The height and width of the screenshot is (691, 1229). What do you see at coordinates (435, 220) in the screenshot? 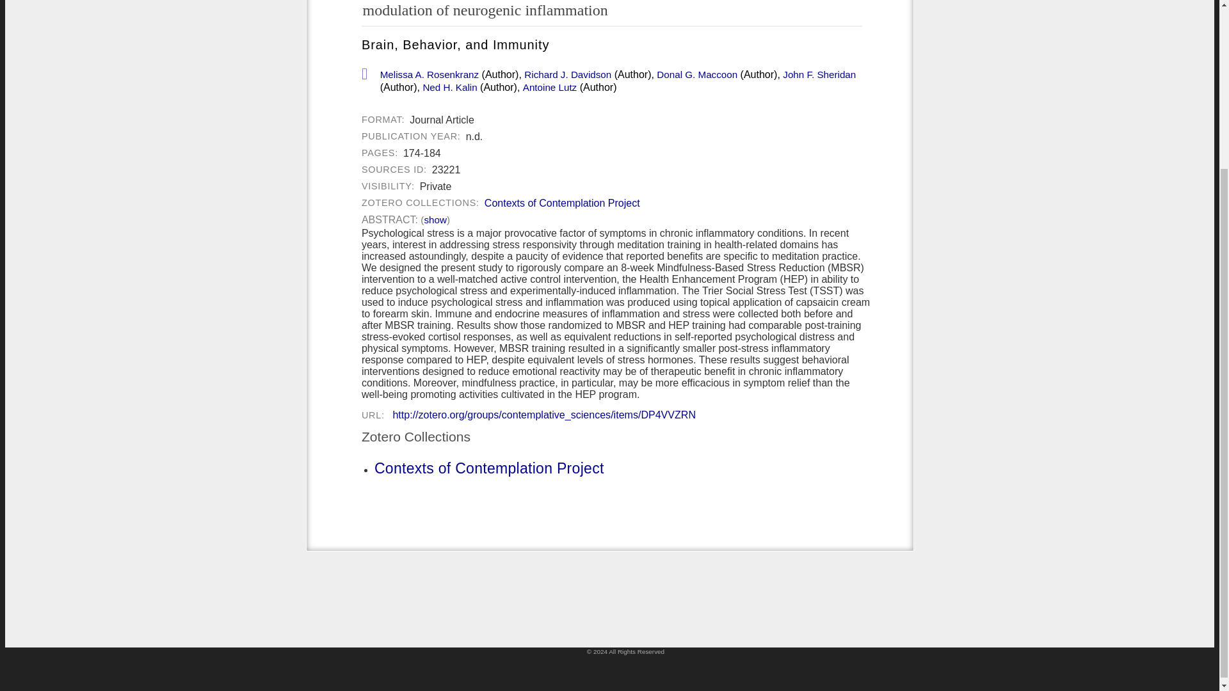
I see `show` at bounding box center [435, 220].